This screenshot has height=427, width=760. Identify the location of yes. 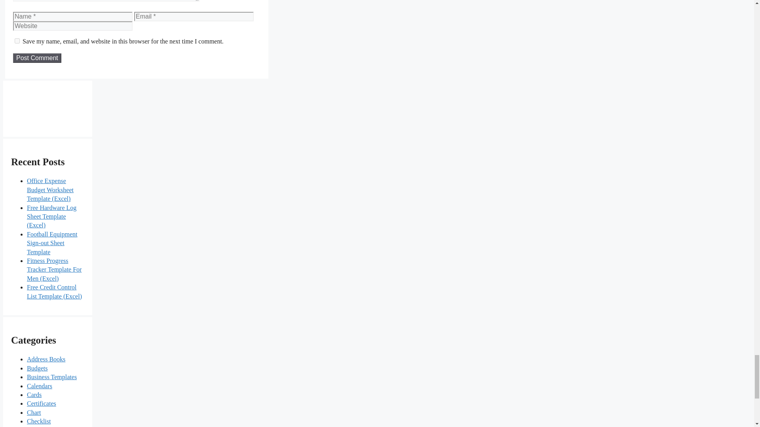
(17, 41).